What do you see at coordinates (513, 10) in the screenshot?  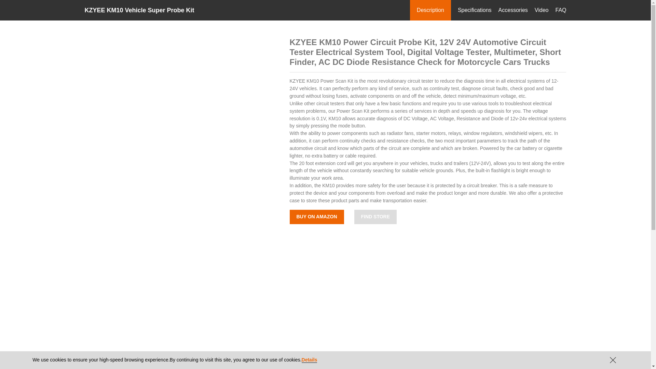 I see `Accessories` at bounding box center [513, 10].